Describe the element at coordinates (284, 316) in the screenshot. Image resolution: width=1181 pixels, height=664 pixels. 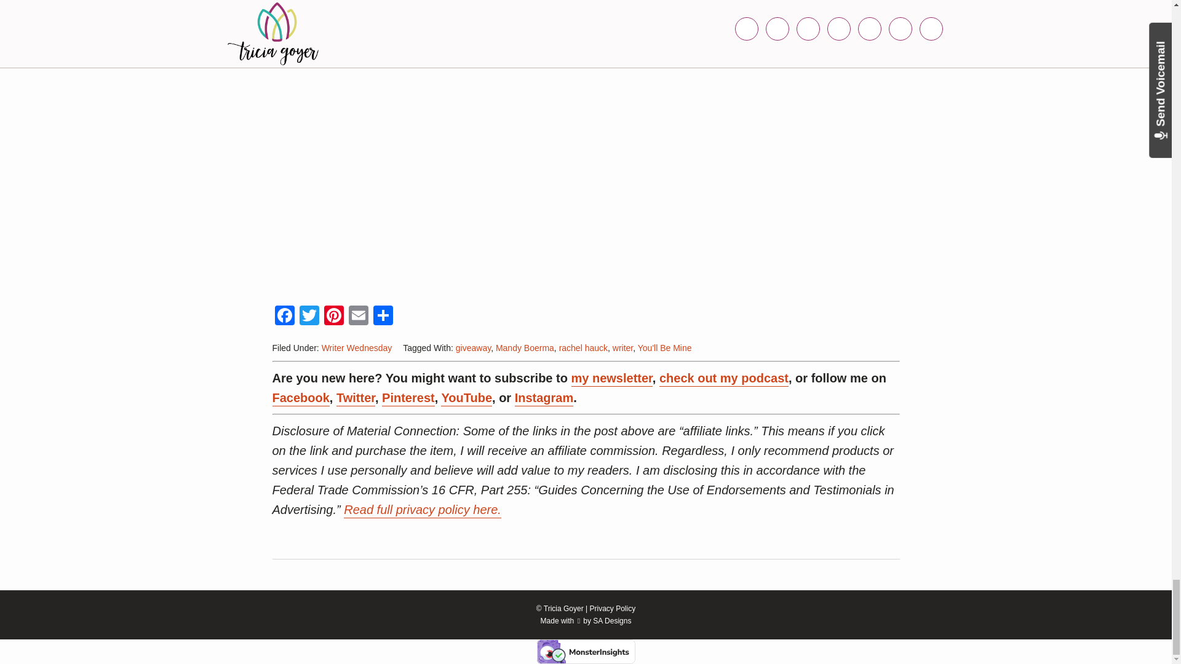
I see `Facebook` at that location.